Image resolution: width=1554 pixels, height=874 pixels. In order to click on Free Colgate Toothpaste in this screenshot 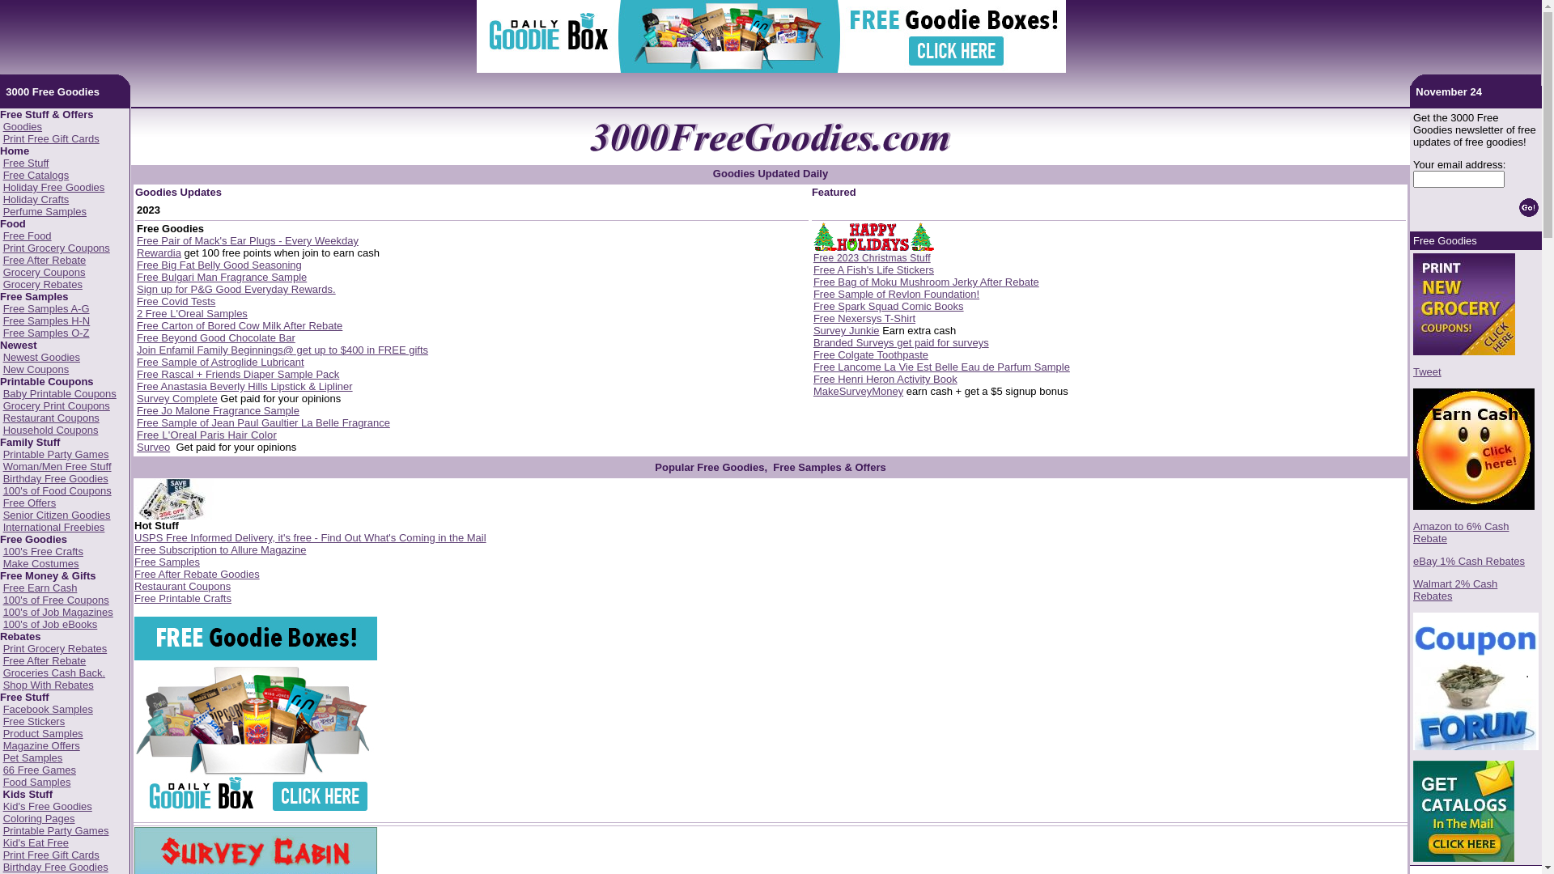, I will do `click(871, 354)`.